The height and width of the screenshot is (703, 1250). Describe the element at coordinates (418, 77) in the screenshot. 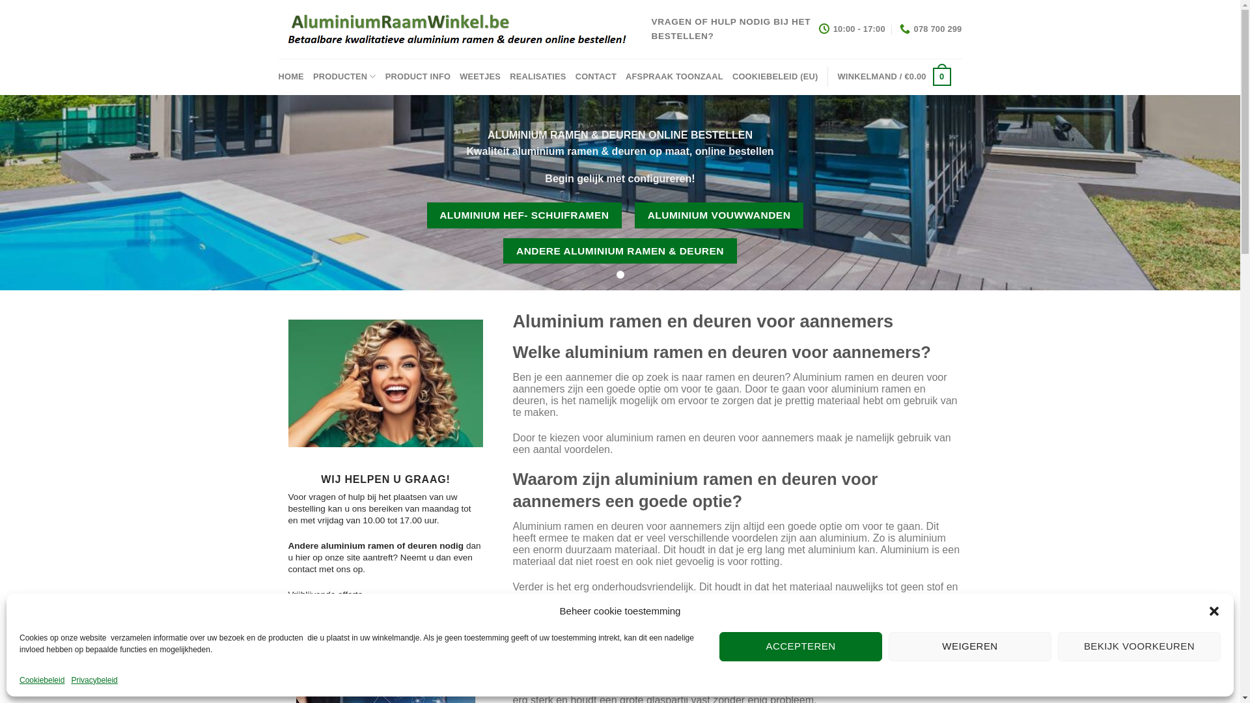

I see `PRODUCT INFO` at that location.